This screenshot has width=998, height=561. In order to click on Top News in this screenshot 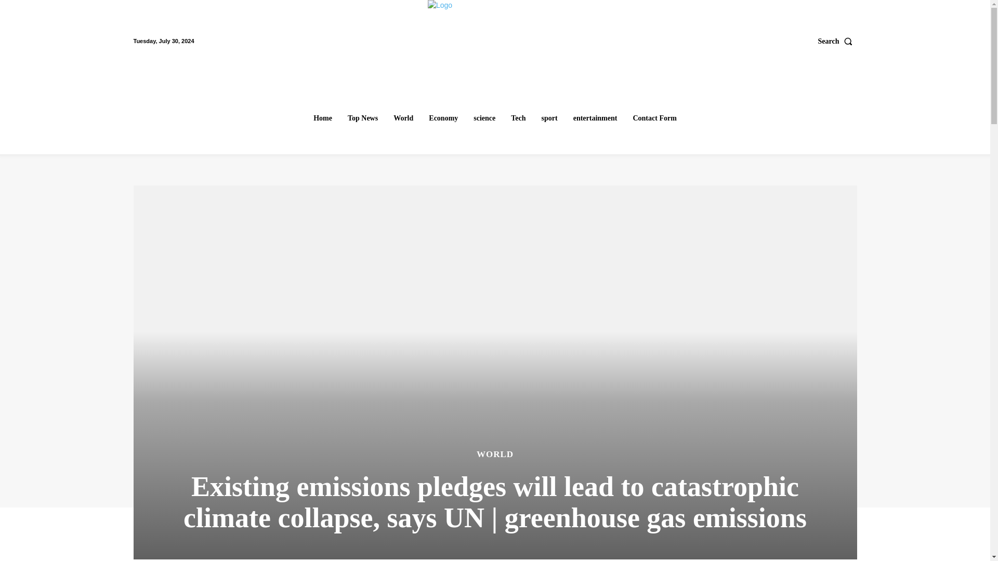, I will do `click(363, 118)`.